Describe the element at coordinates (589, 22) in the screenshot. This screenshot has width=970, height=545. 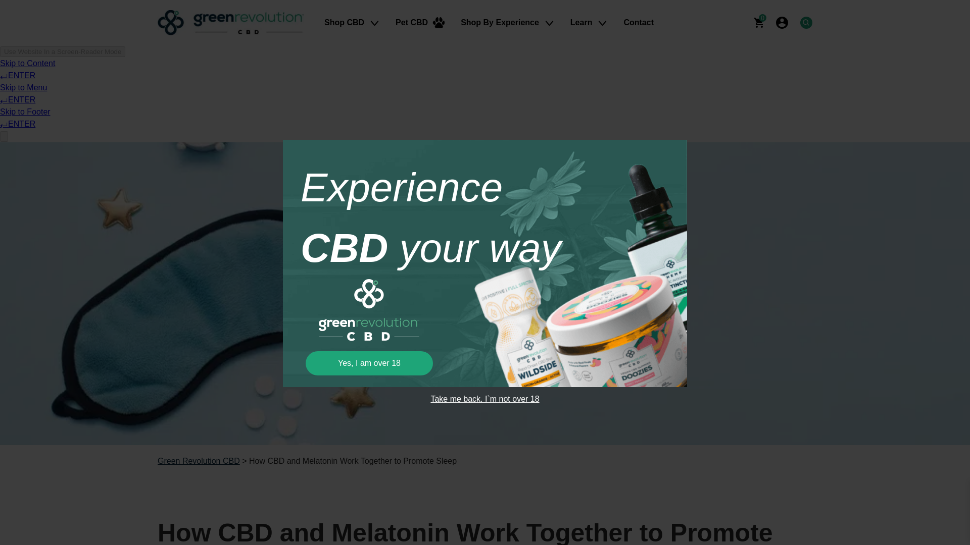
I see `Learn` at that location.